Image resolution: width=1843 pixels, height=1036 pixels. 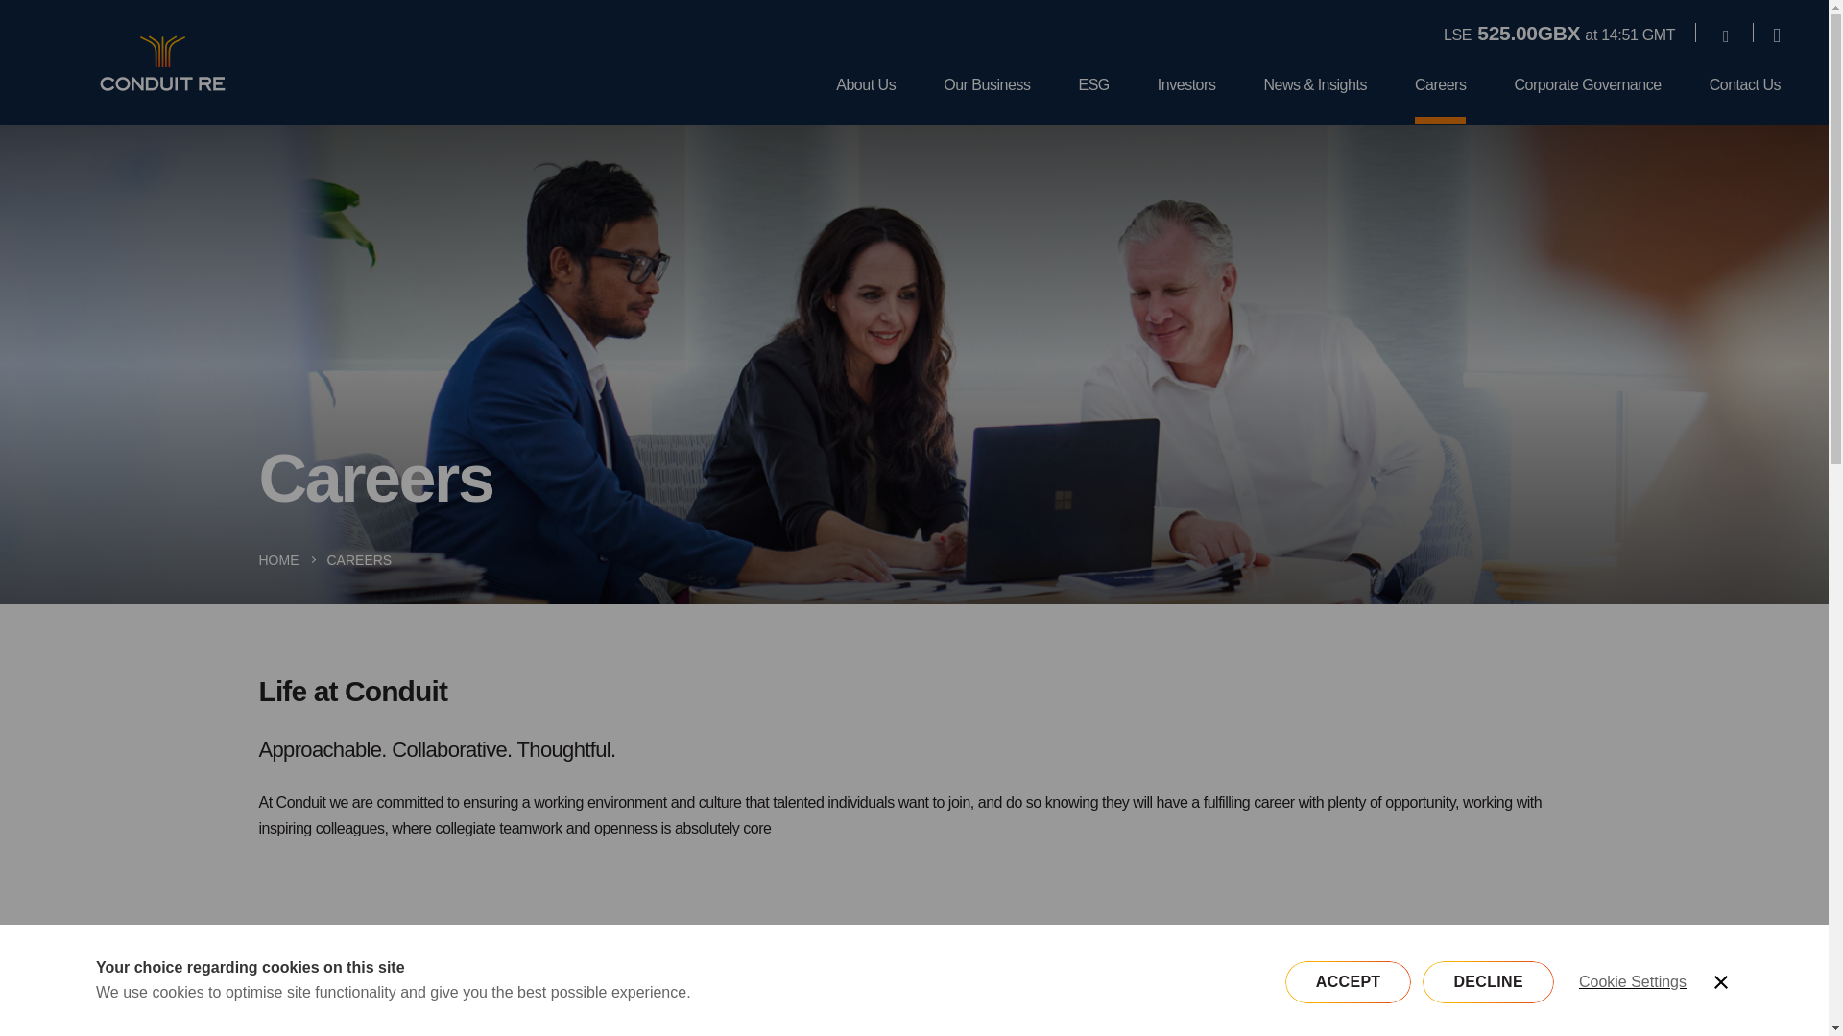 I want to click on Our Business, so click(x=1348, y=1030).